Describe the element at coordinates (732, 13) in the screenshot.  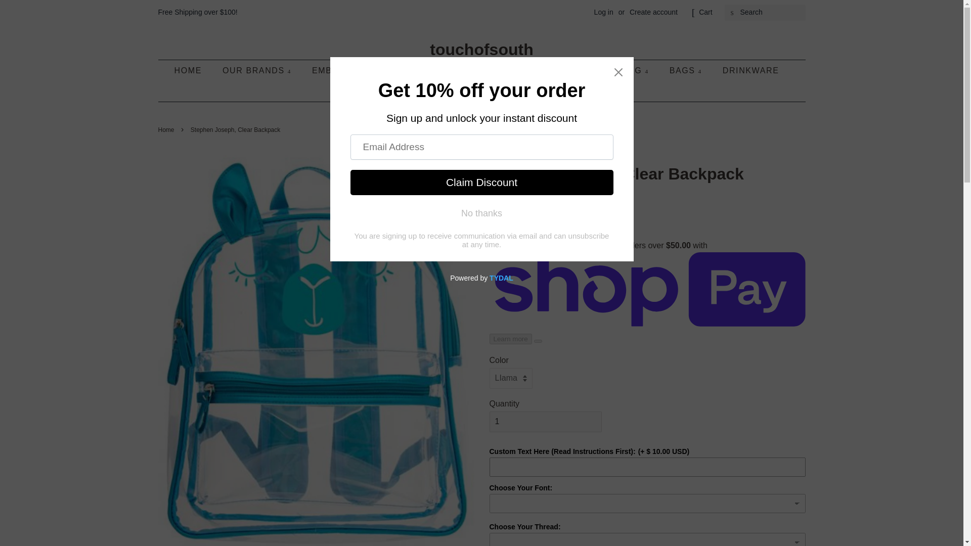
I see `SEARCH` at that location.